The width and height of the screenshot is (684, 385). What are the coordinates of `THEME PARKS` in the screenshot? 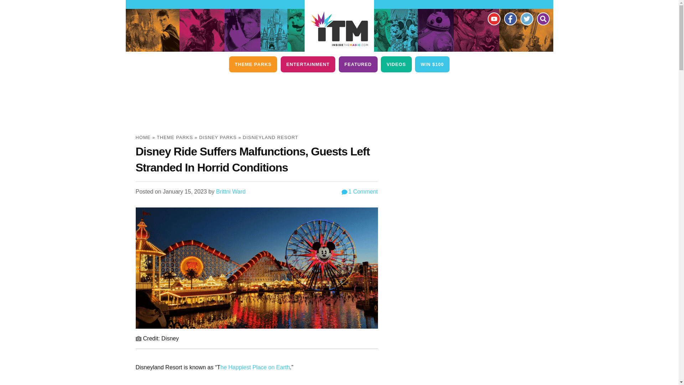 It's located at (253, 64).